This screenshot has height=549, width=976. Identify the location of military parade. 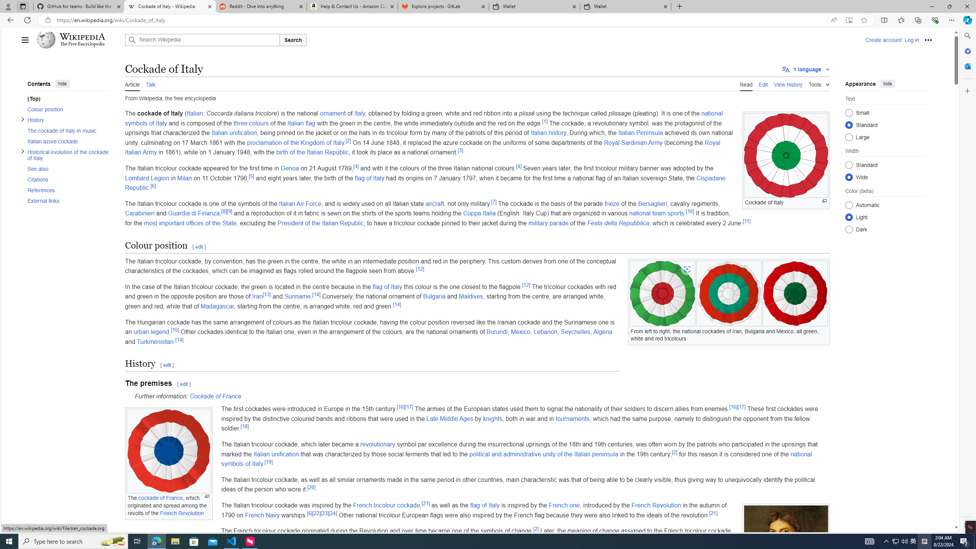
(548, 223).